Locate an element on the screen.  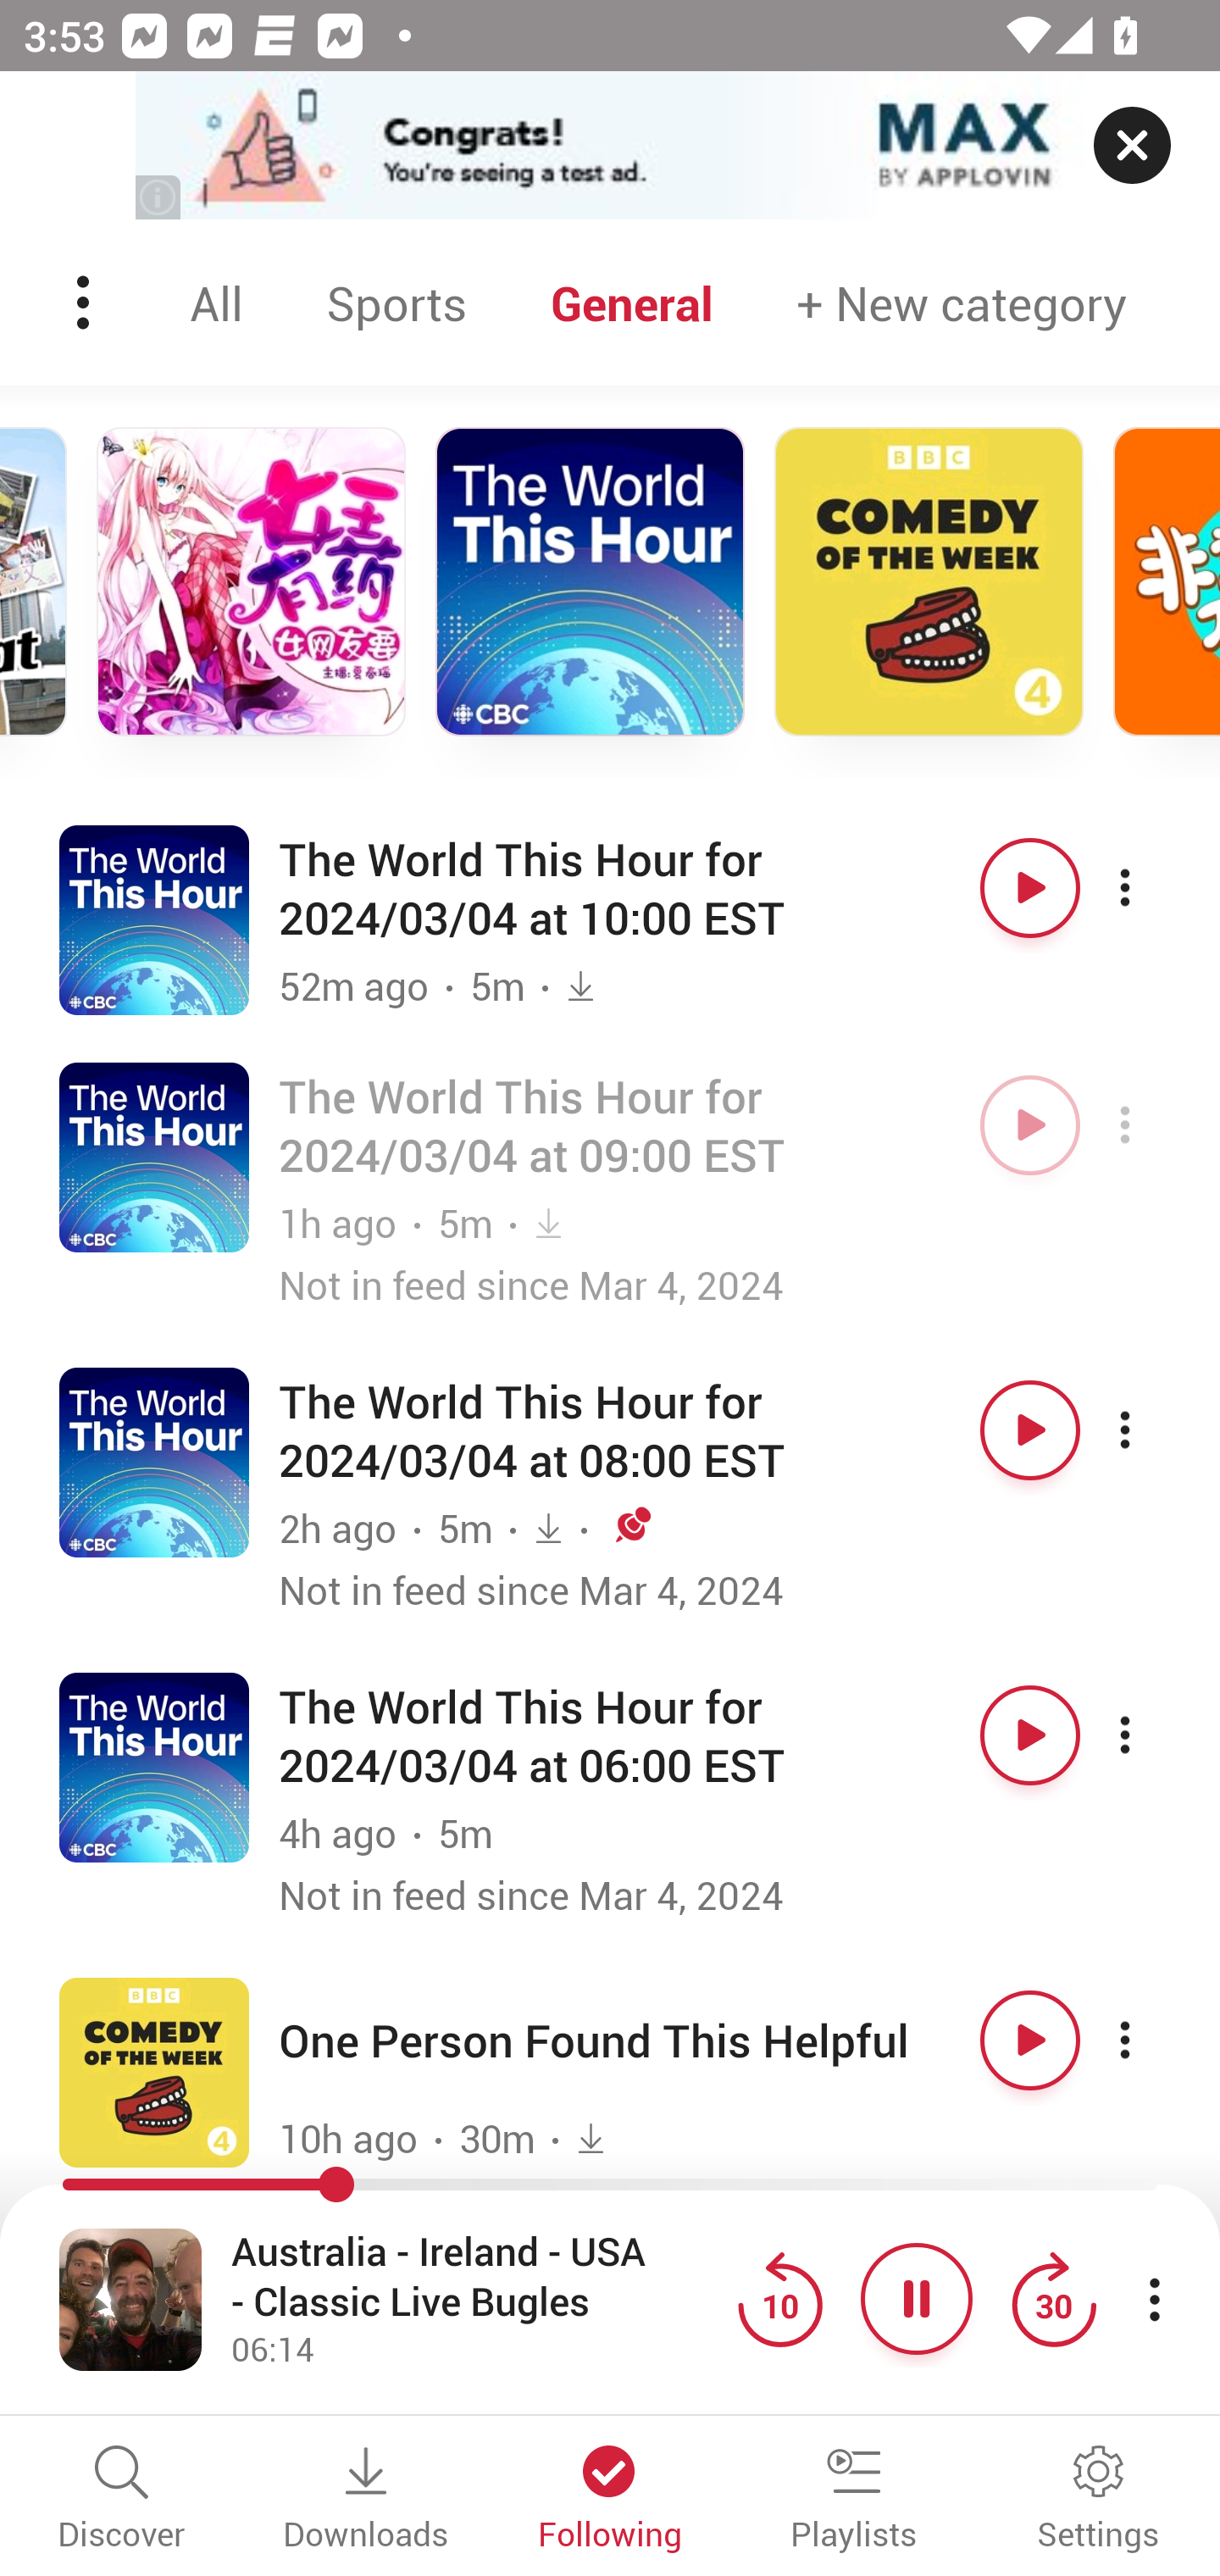
Play button is located at coordinates (1030, 1430).